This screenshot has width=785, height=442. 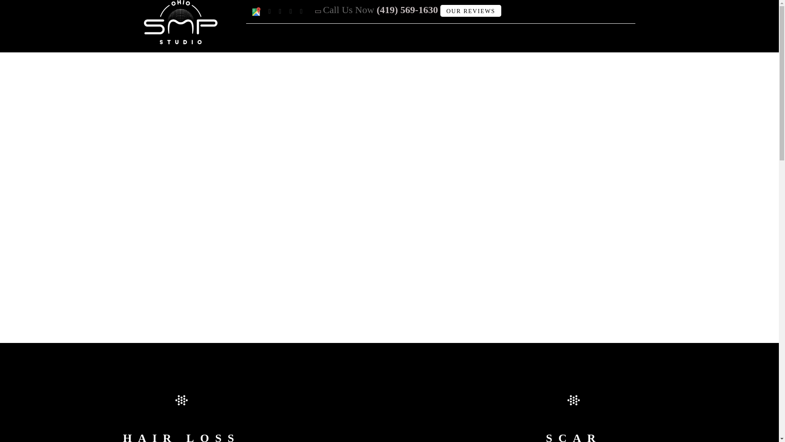 What do you see at coordinates (256, 11) in the screenshot?
I see `Google My Business Profile` at bounding box center [256, 11].